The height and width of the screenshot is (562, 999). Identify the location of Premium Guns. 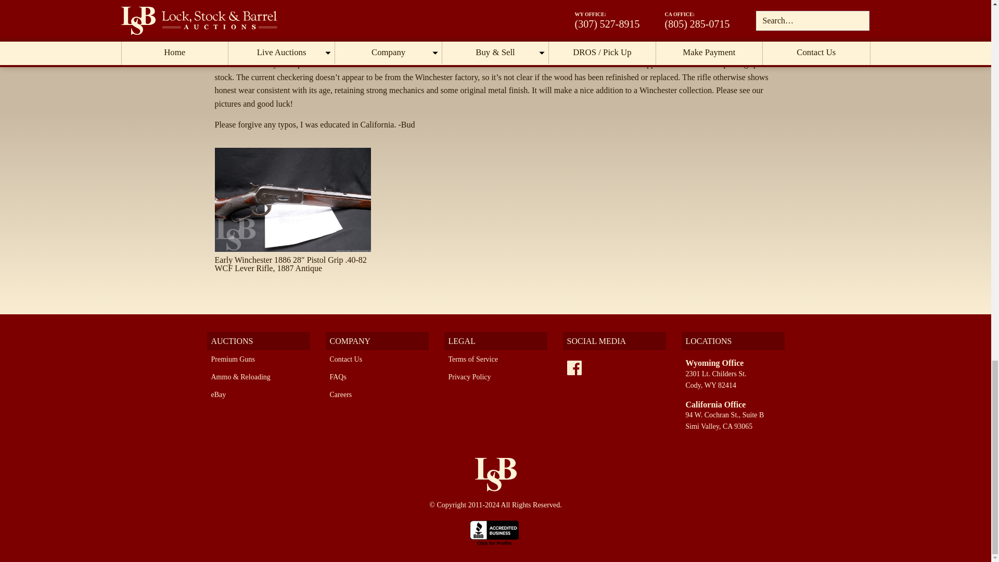
(233, 359).